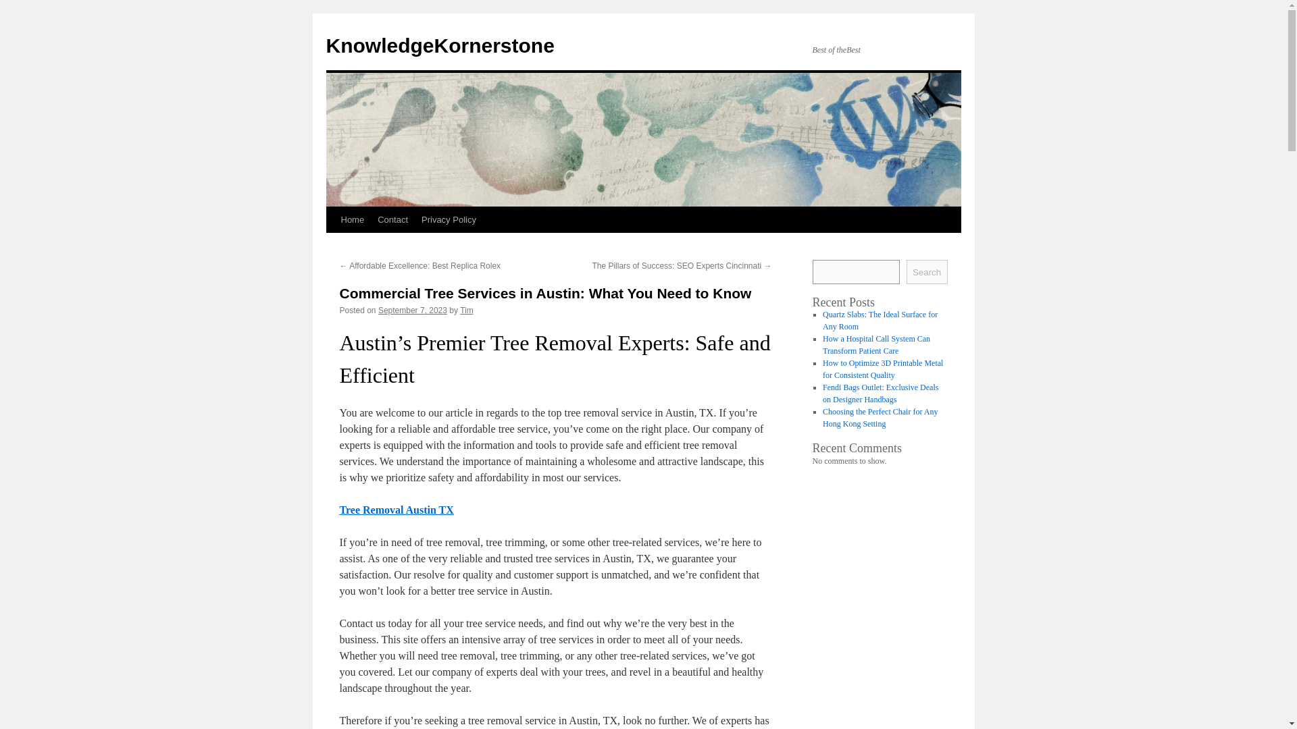 The width and height of the screenshot is (1297, 729). What do you see at coordinates (439, 45) in the screenshot?
I see `KnowledgeKornerstone` at bounding box center [439, 45].